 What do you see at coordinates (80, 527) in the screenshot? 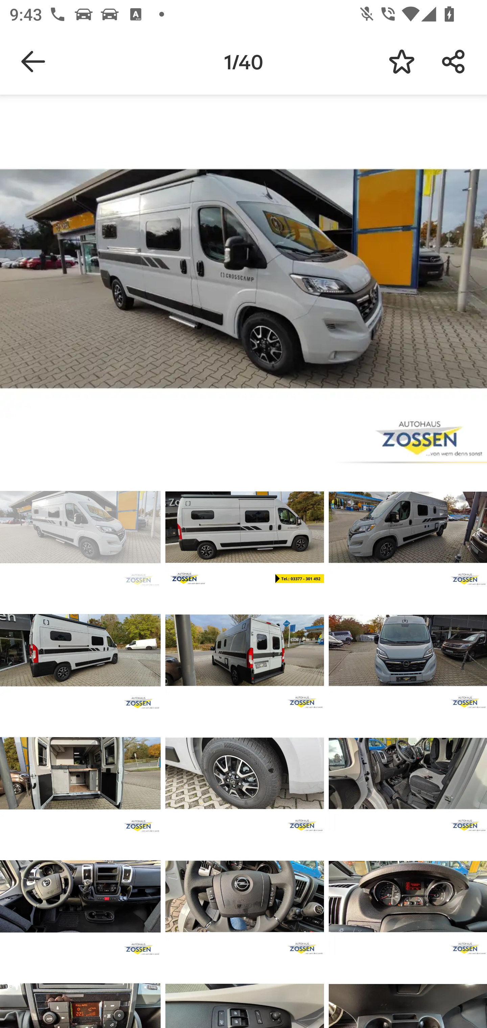
I see `image` at bounding box center [80, 527].